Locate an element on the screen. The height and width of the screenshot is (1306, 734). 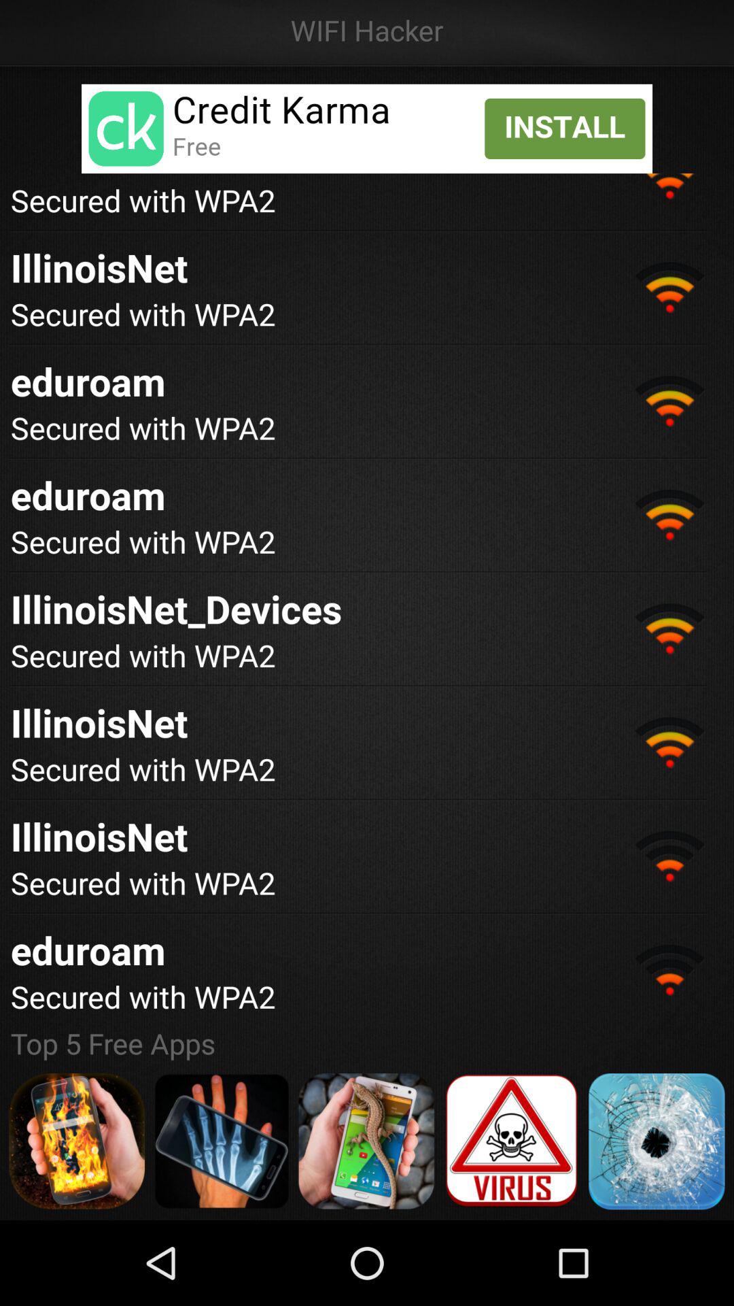
advertisement is located at coordinates (657, 1141).